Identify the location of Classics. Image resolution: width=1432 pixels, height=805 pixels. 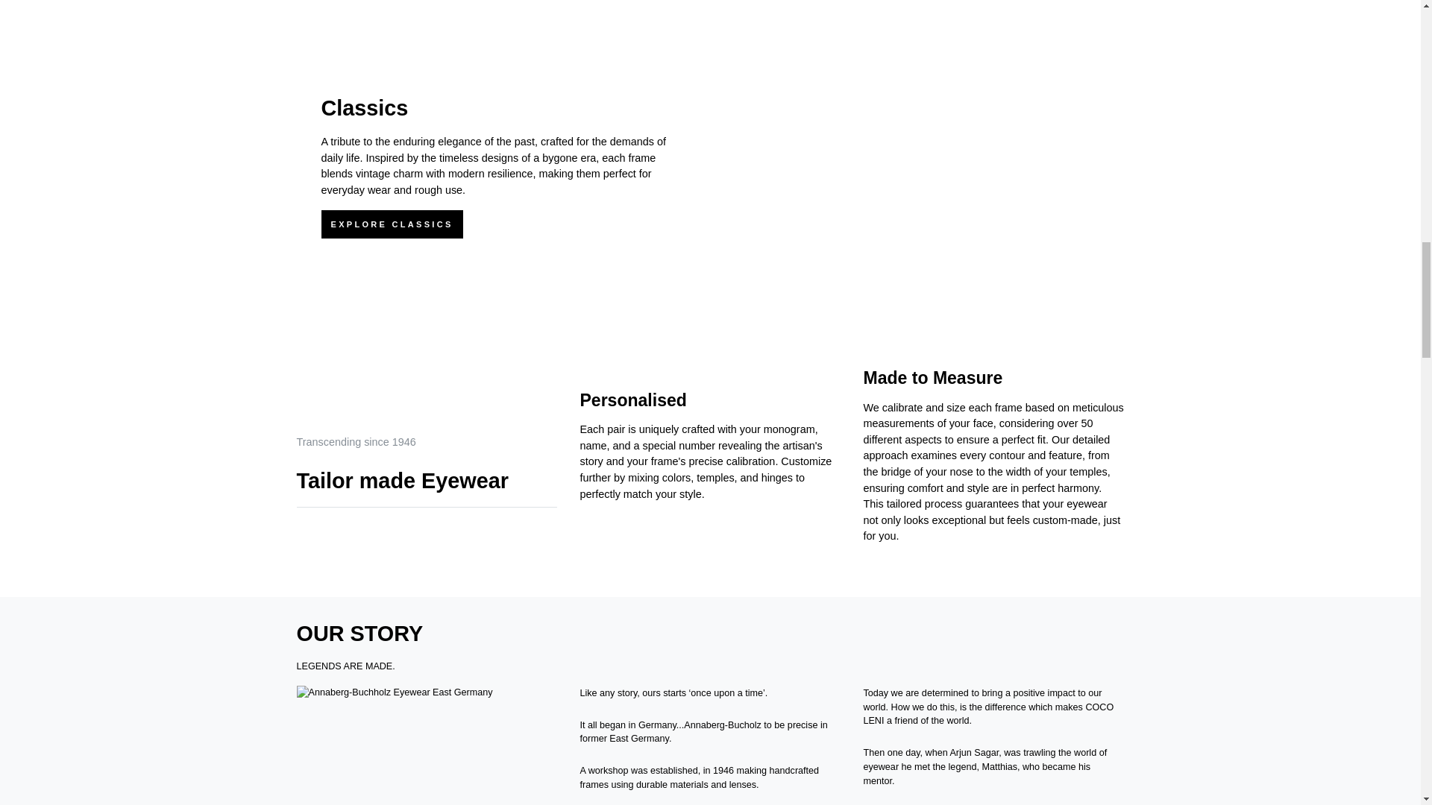
(364, 107).